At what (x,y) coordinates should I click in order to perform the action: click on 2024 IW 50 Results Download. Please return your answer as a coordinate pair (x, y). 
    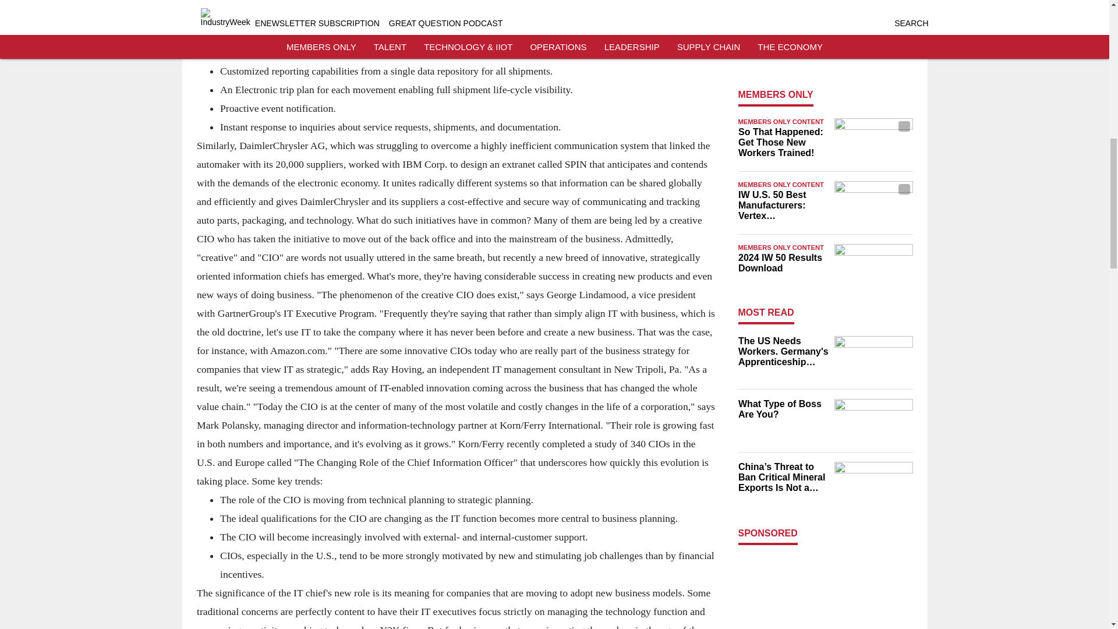
    Looking at the image, I should click on (783, 263).